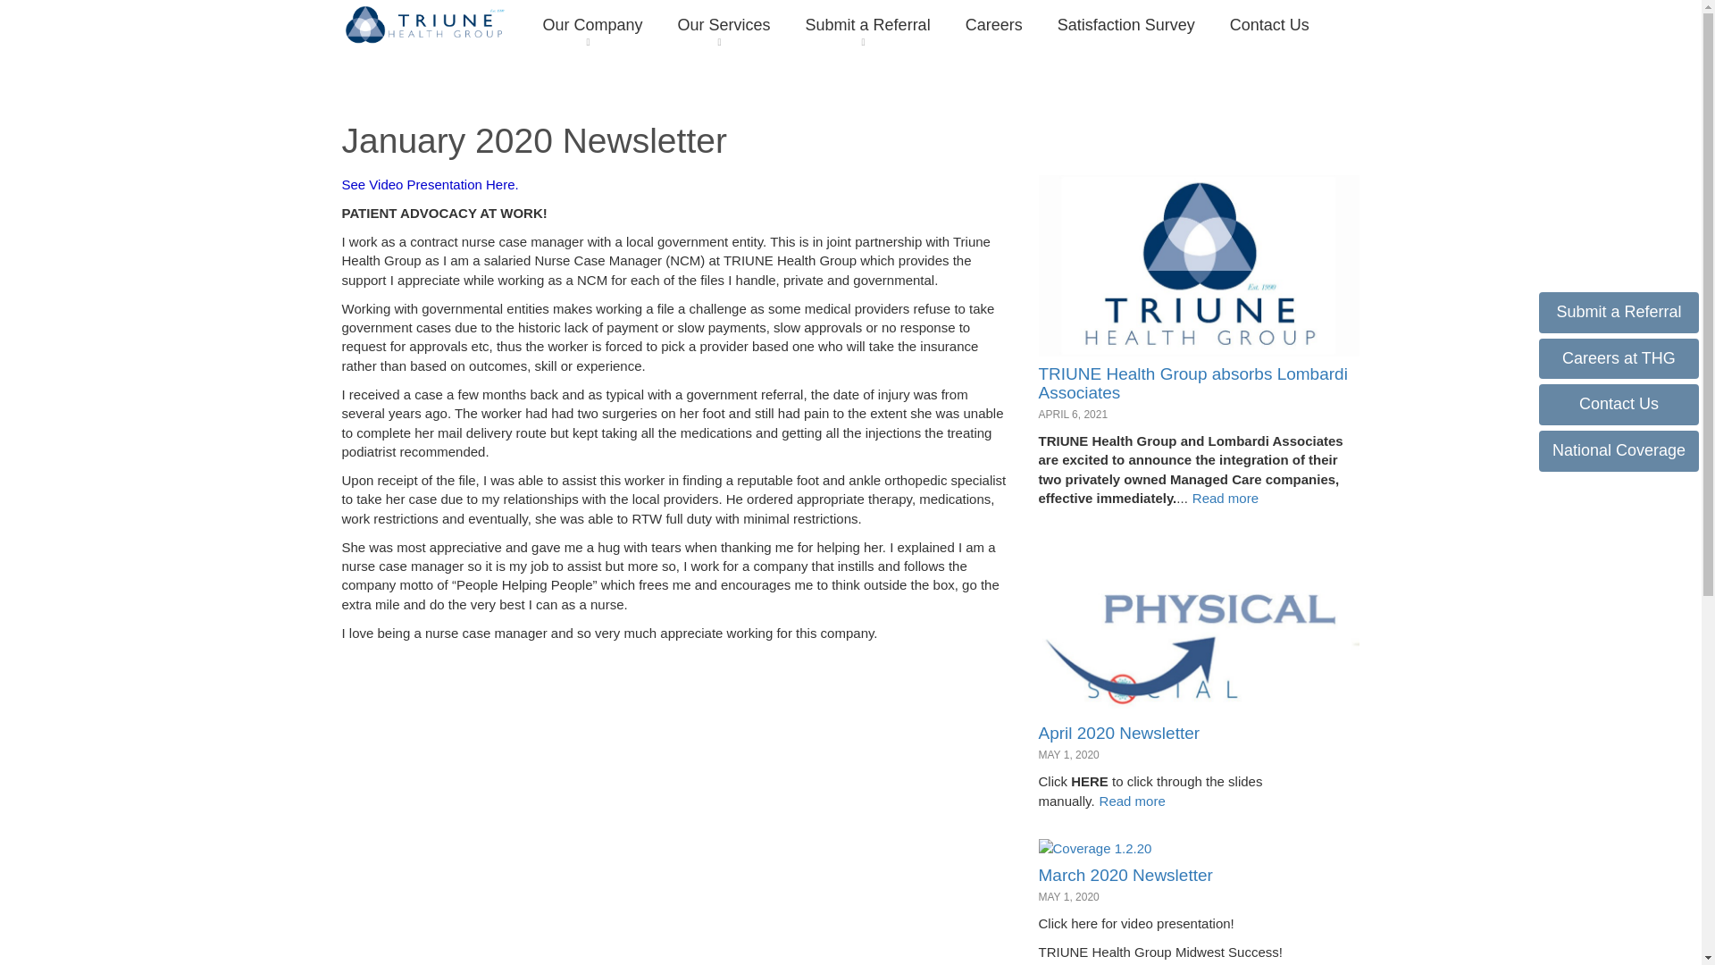 The height and width of the screenshot is (965, 1715). Describe the element at coordinates (426, 24) in the screenshot. I see `Home` at that location.